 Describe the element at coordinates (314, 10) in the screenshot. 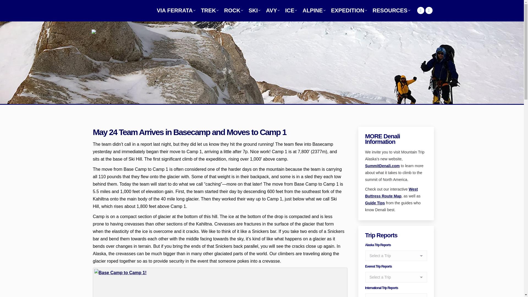

I see `ALPINE` at that location.